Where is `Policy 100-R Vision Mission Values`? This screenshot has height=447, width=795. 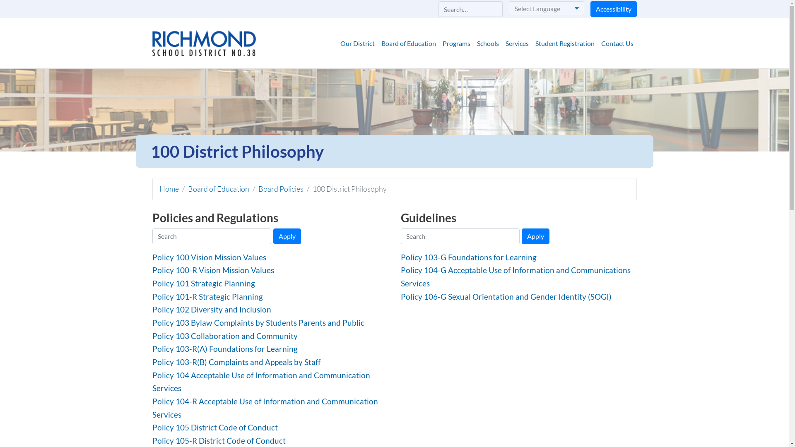
Policy 100-R Vision Mission Values is located at coordinates (213, 270).